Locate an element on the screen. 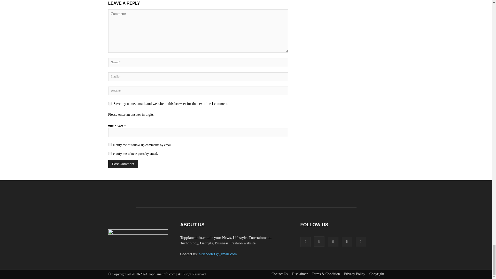 The width and height of the screenshot is (496, 279). subscribe is located at coordinates (110, 144).